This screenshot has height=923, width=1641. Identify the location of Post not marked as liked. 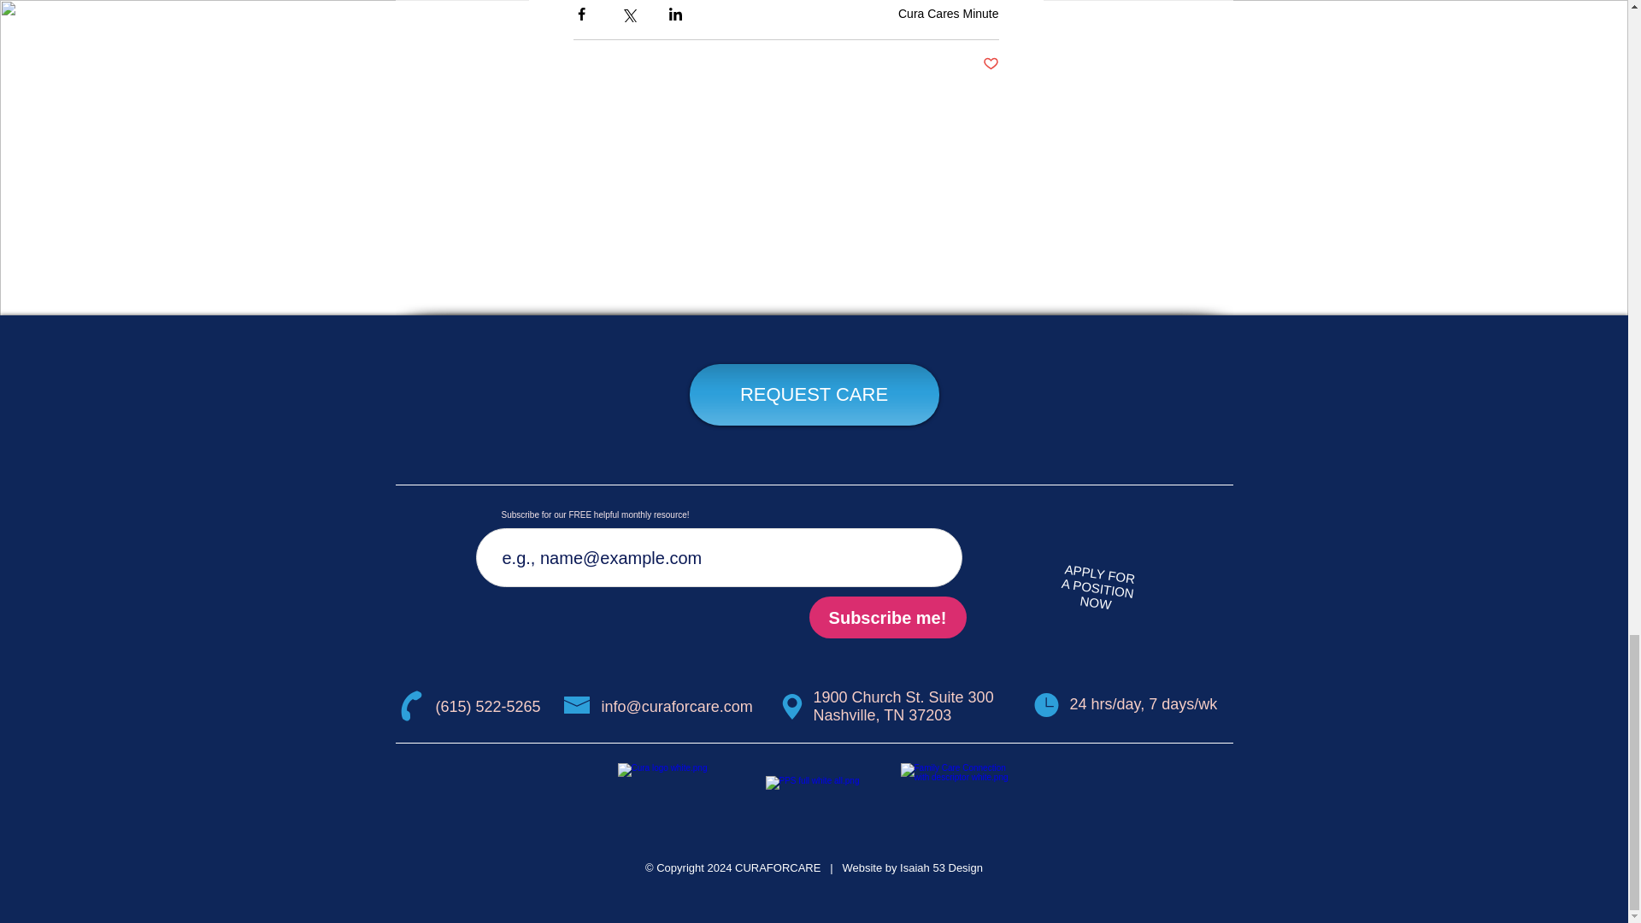
(991, 64).